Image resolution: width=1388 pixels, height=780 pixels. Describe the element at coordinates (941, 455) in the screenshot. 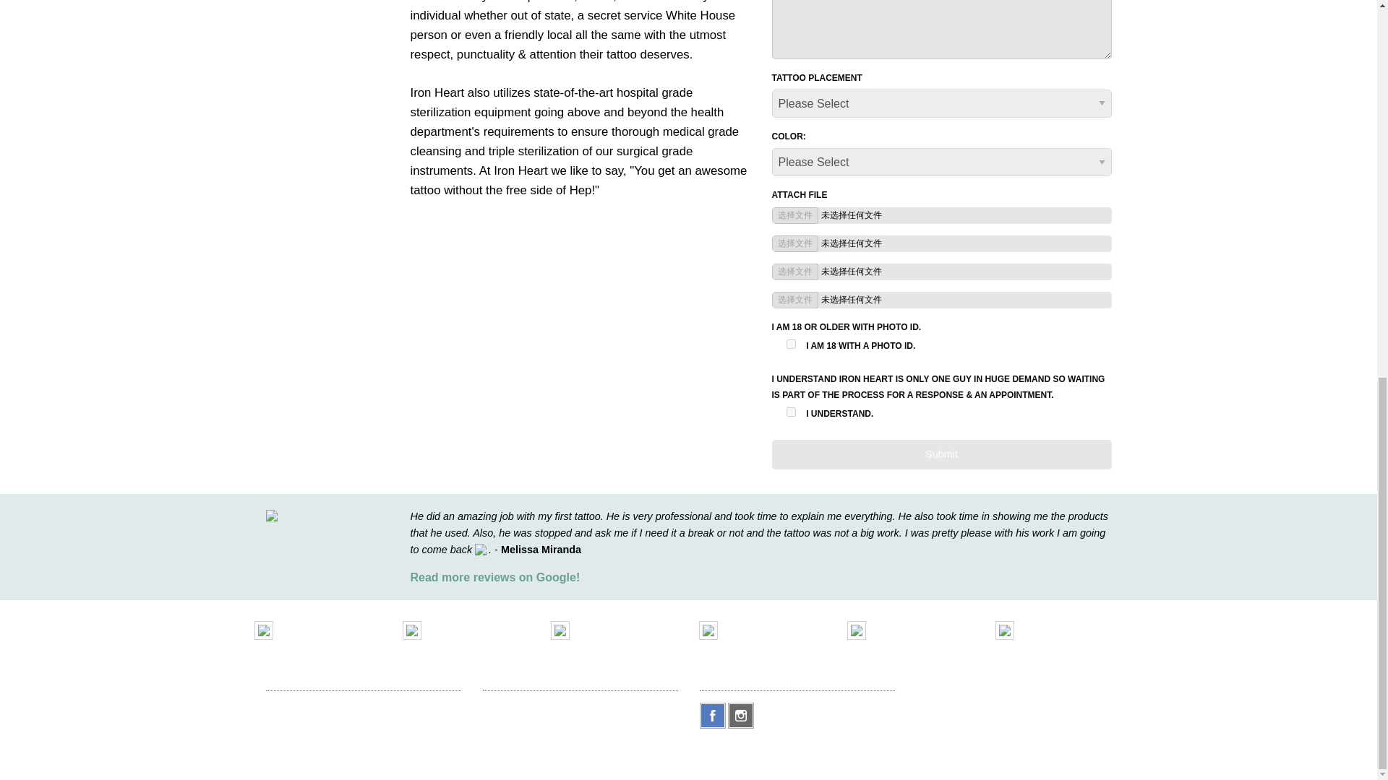

I see `Submit` at that location.